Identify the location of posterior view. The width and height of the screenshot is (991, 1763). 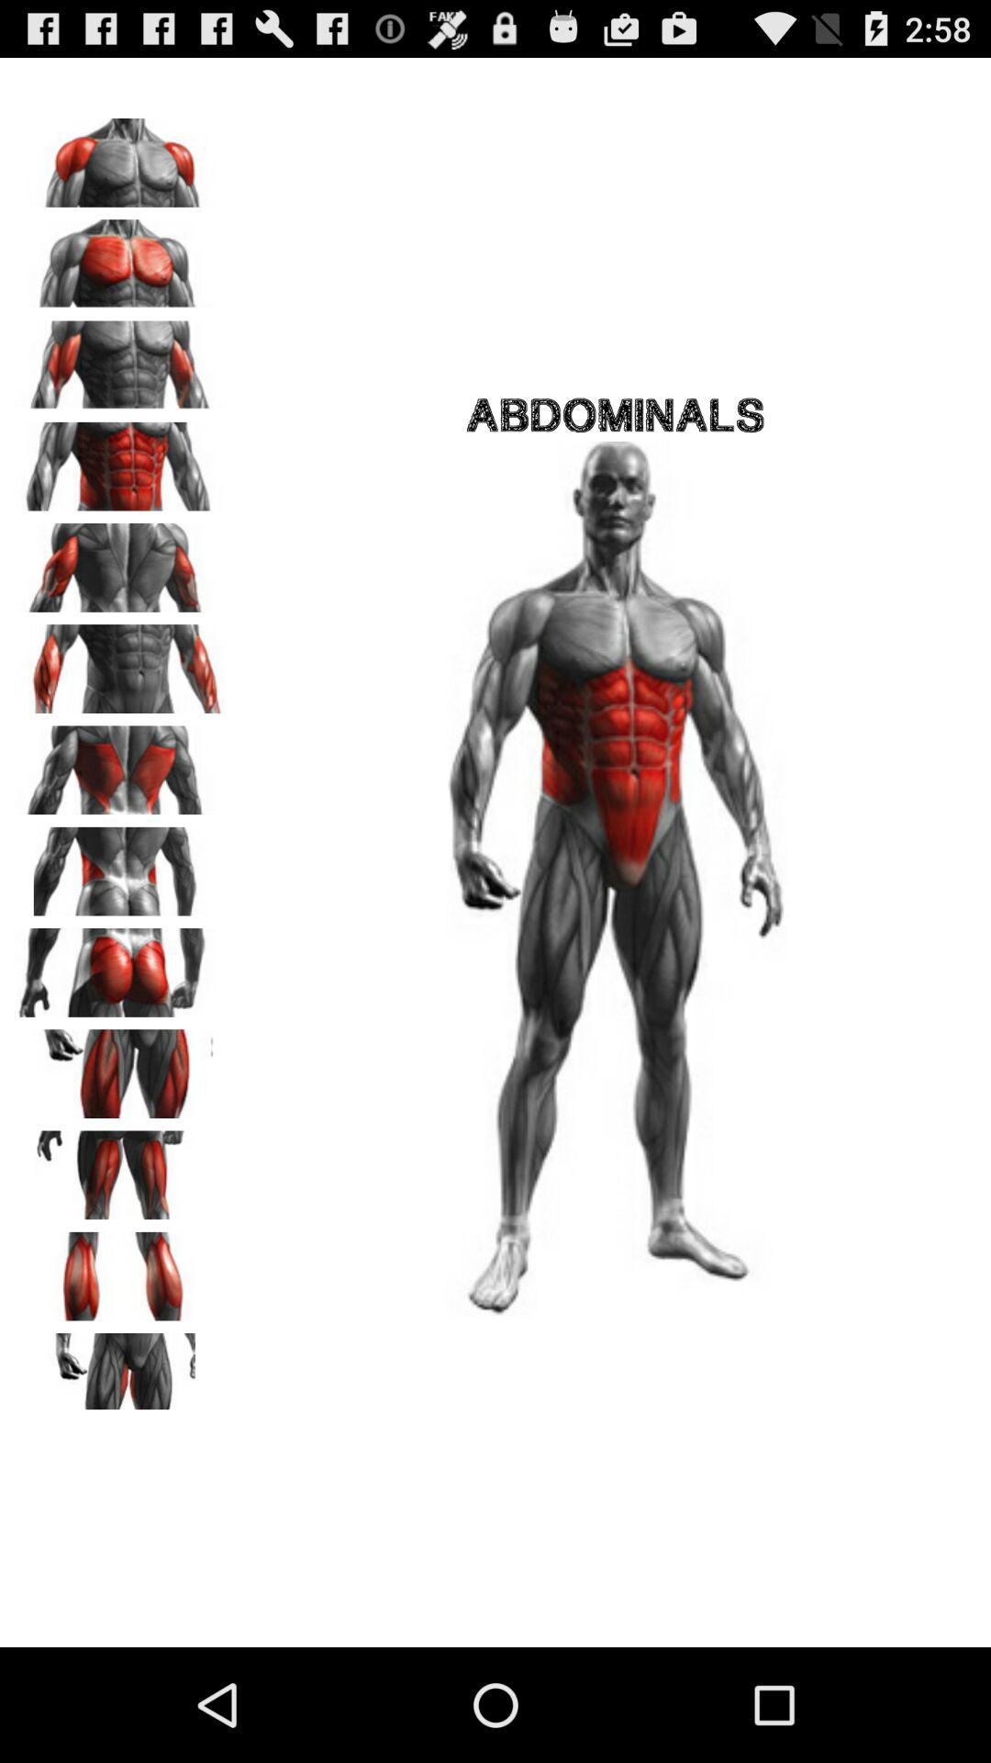
(120, 966).